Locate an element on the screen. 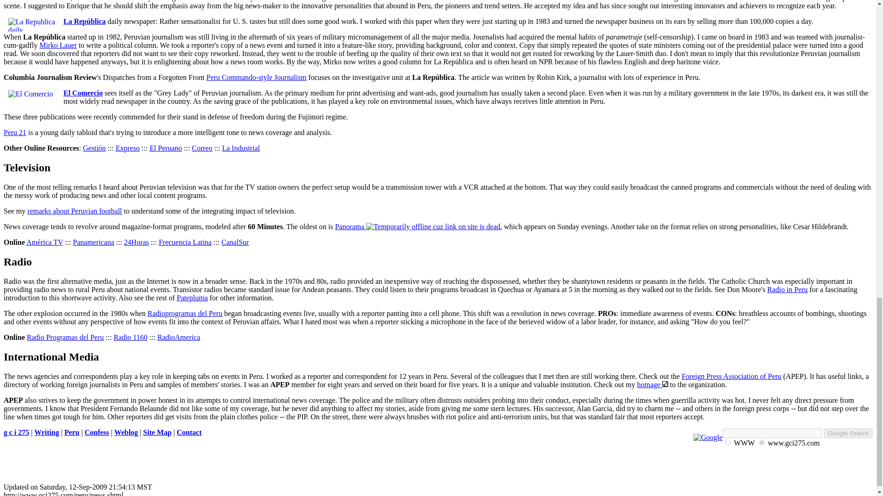 The height and width of the screenshot is (496, 883). www.gci275.com is located at coordinates (762, 442).